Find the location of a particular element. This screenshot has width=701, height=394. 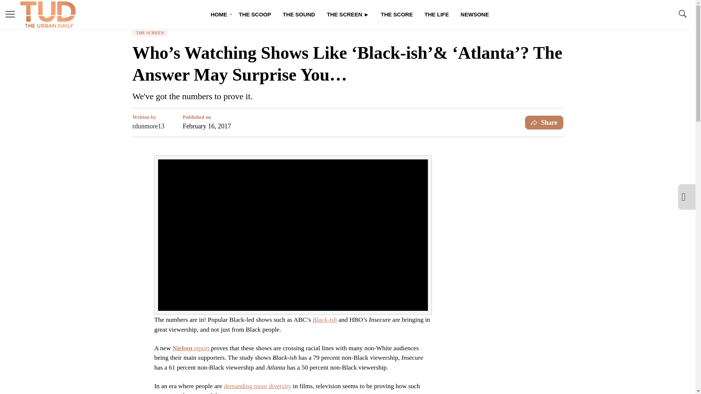

demanding more diversity is located at coordinates (257, 386).